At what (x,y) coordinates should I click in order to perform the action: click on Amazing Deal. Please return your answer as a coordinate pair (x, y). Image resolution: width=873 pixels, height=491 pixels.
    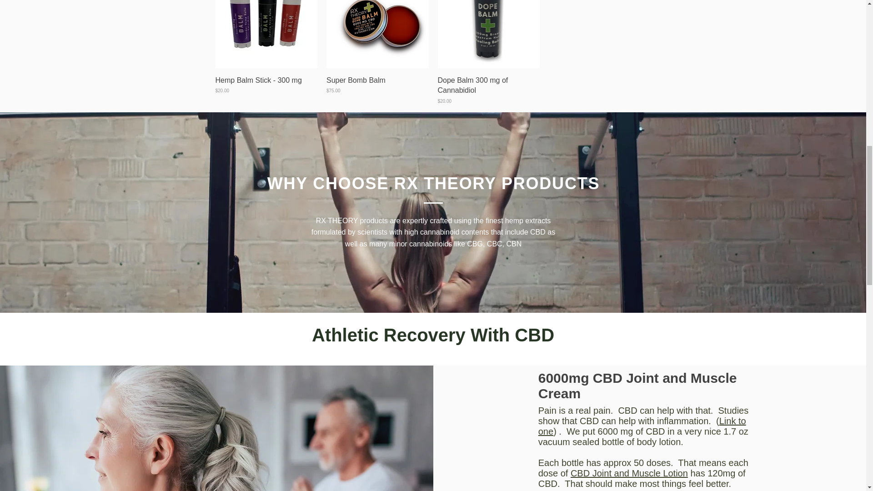
    Looking at the image, I should click on (488, 34).